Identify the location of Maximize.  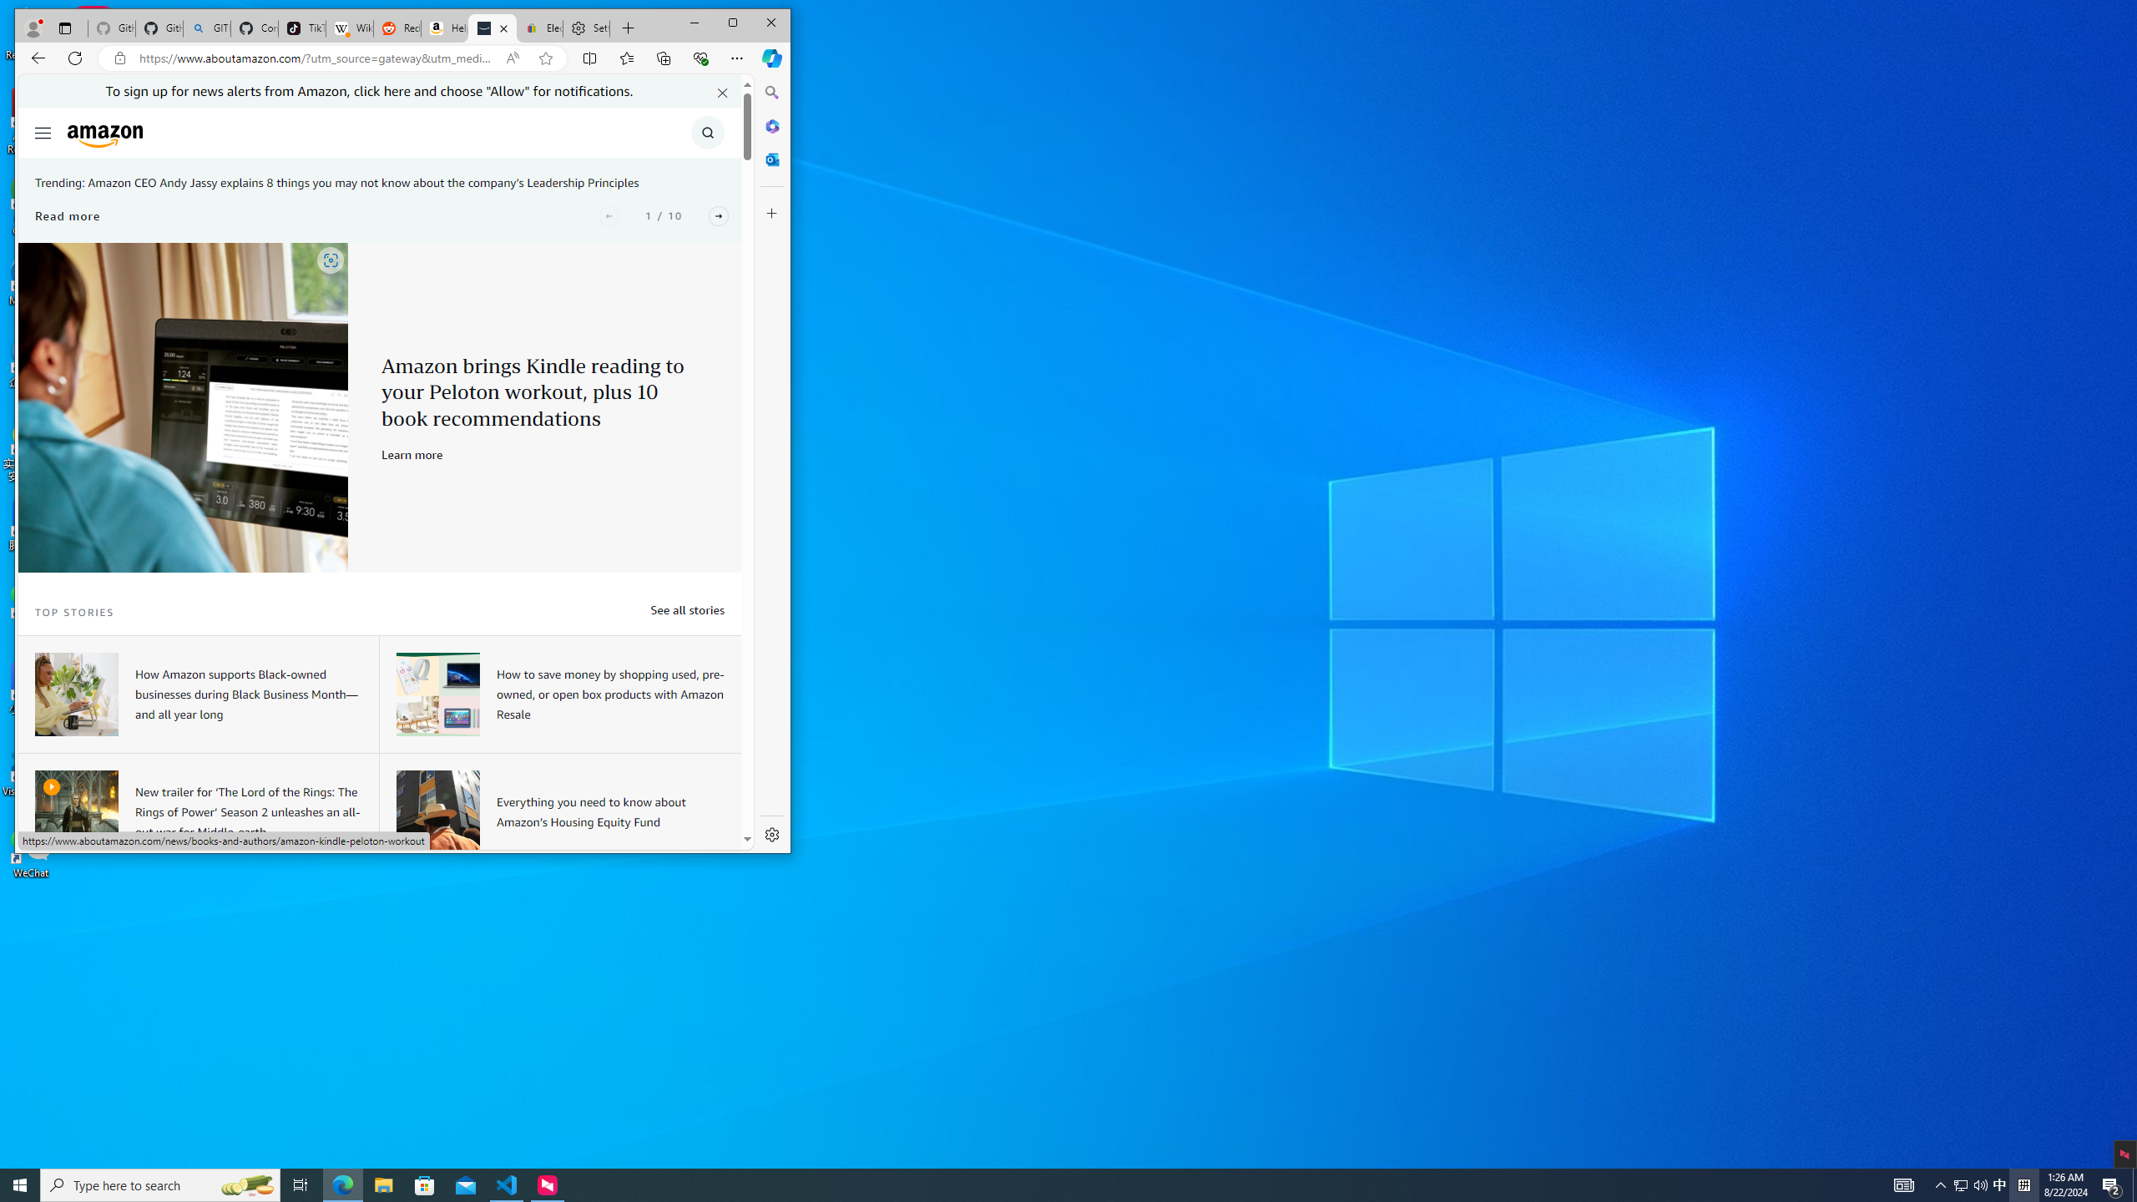
(733, 23).